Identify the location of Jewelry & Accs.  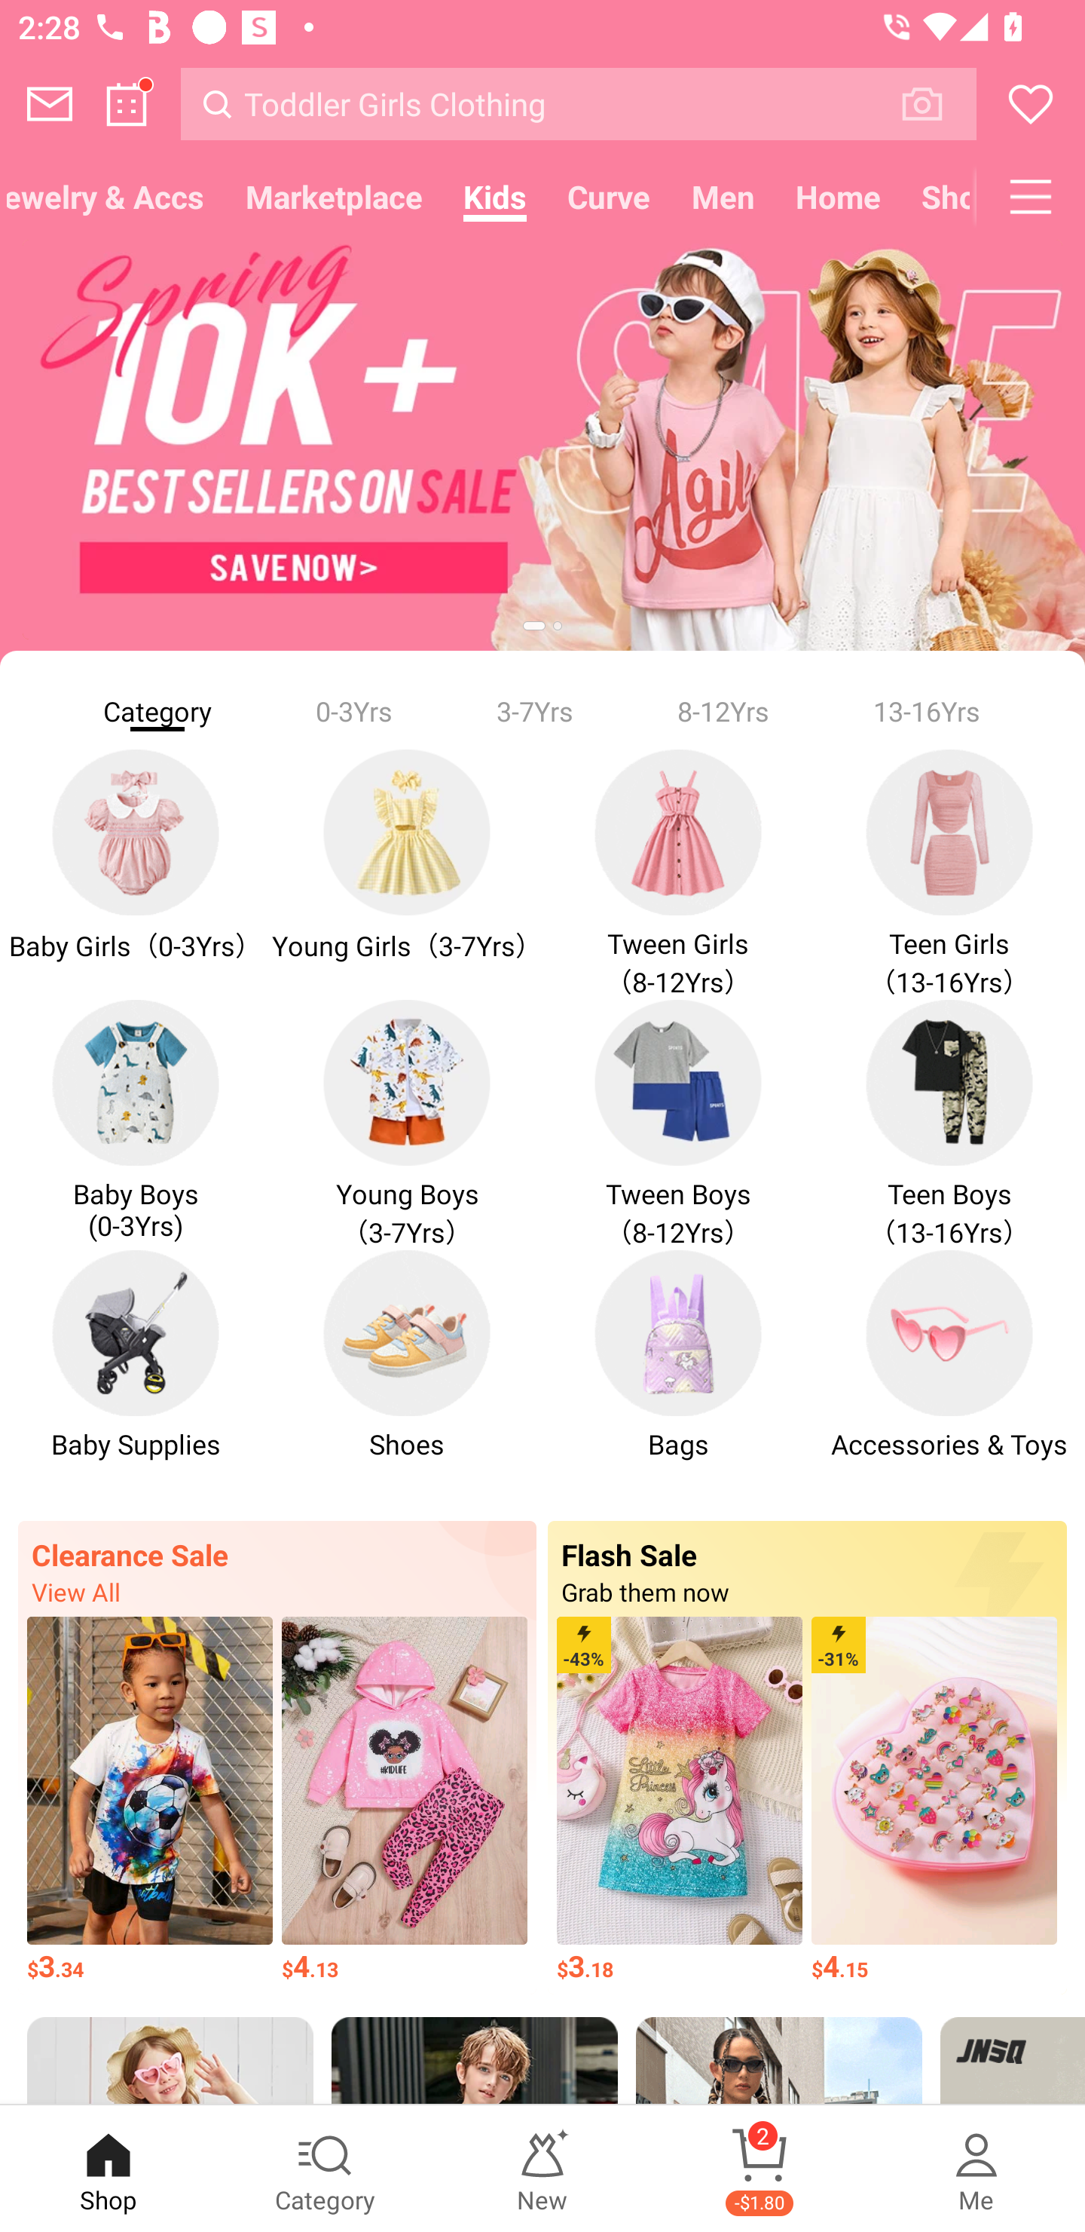
(113, 196).